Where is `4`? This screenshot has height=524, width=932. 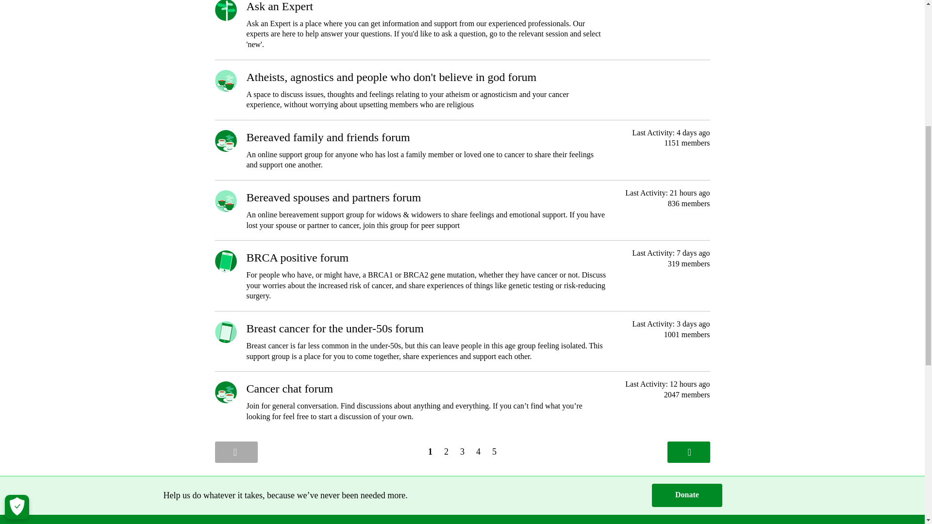 4 is located at coordinates (479, 451).